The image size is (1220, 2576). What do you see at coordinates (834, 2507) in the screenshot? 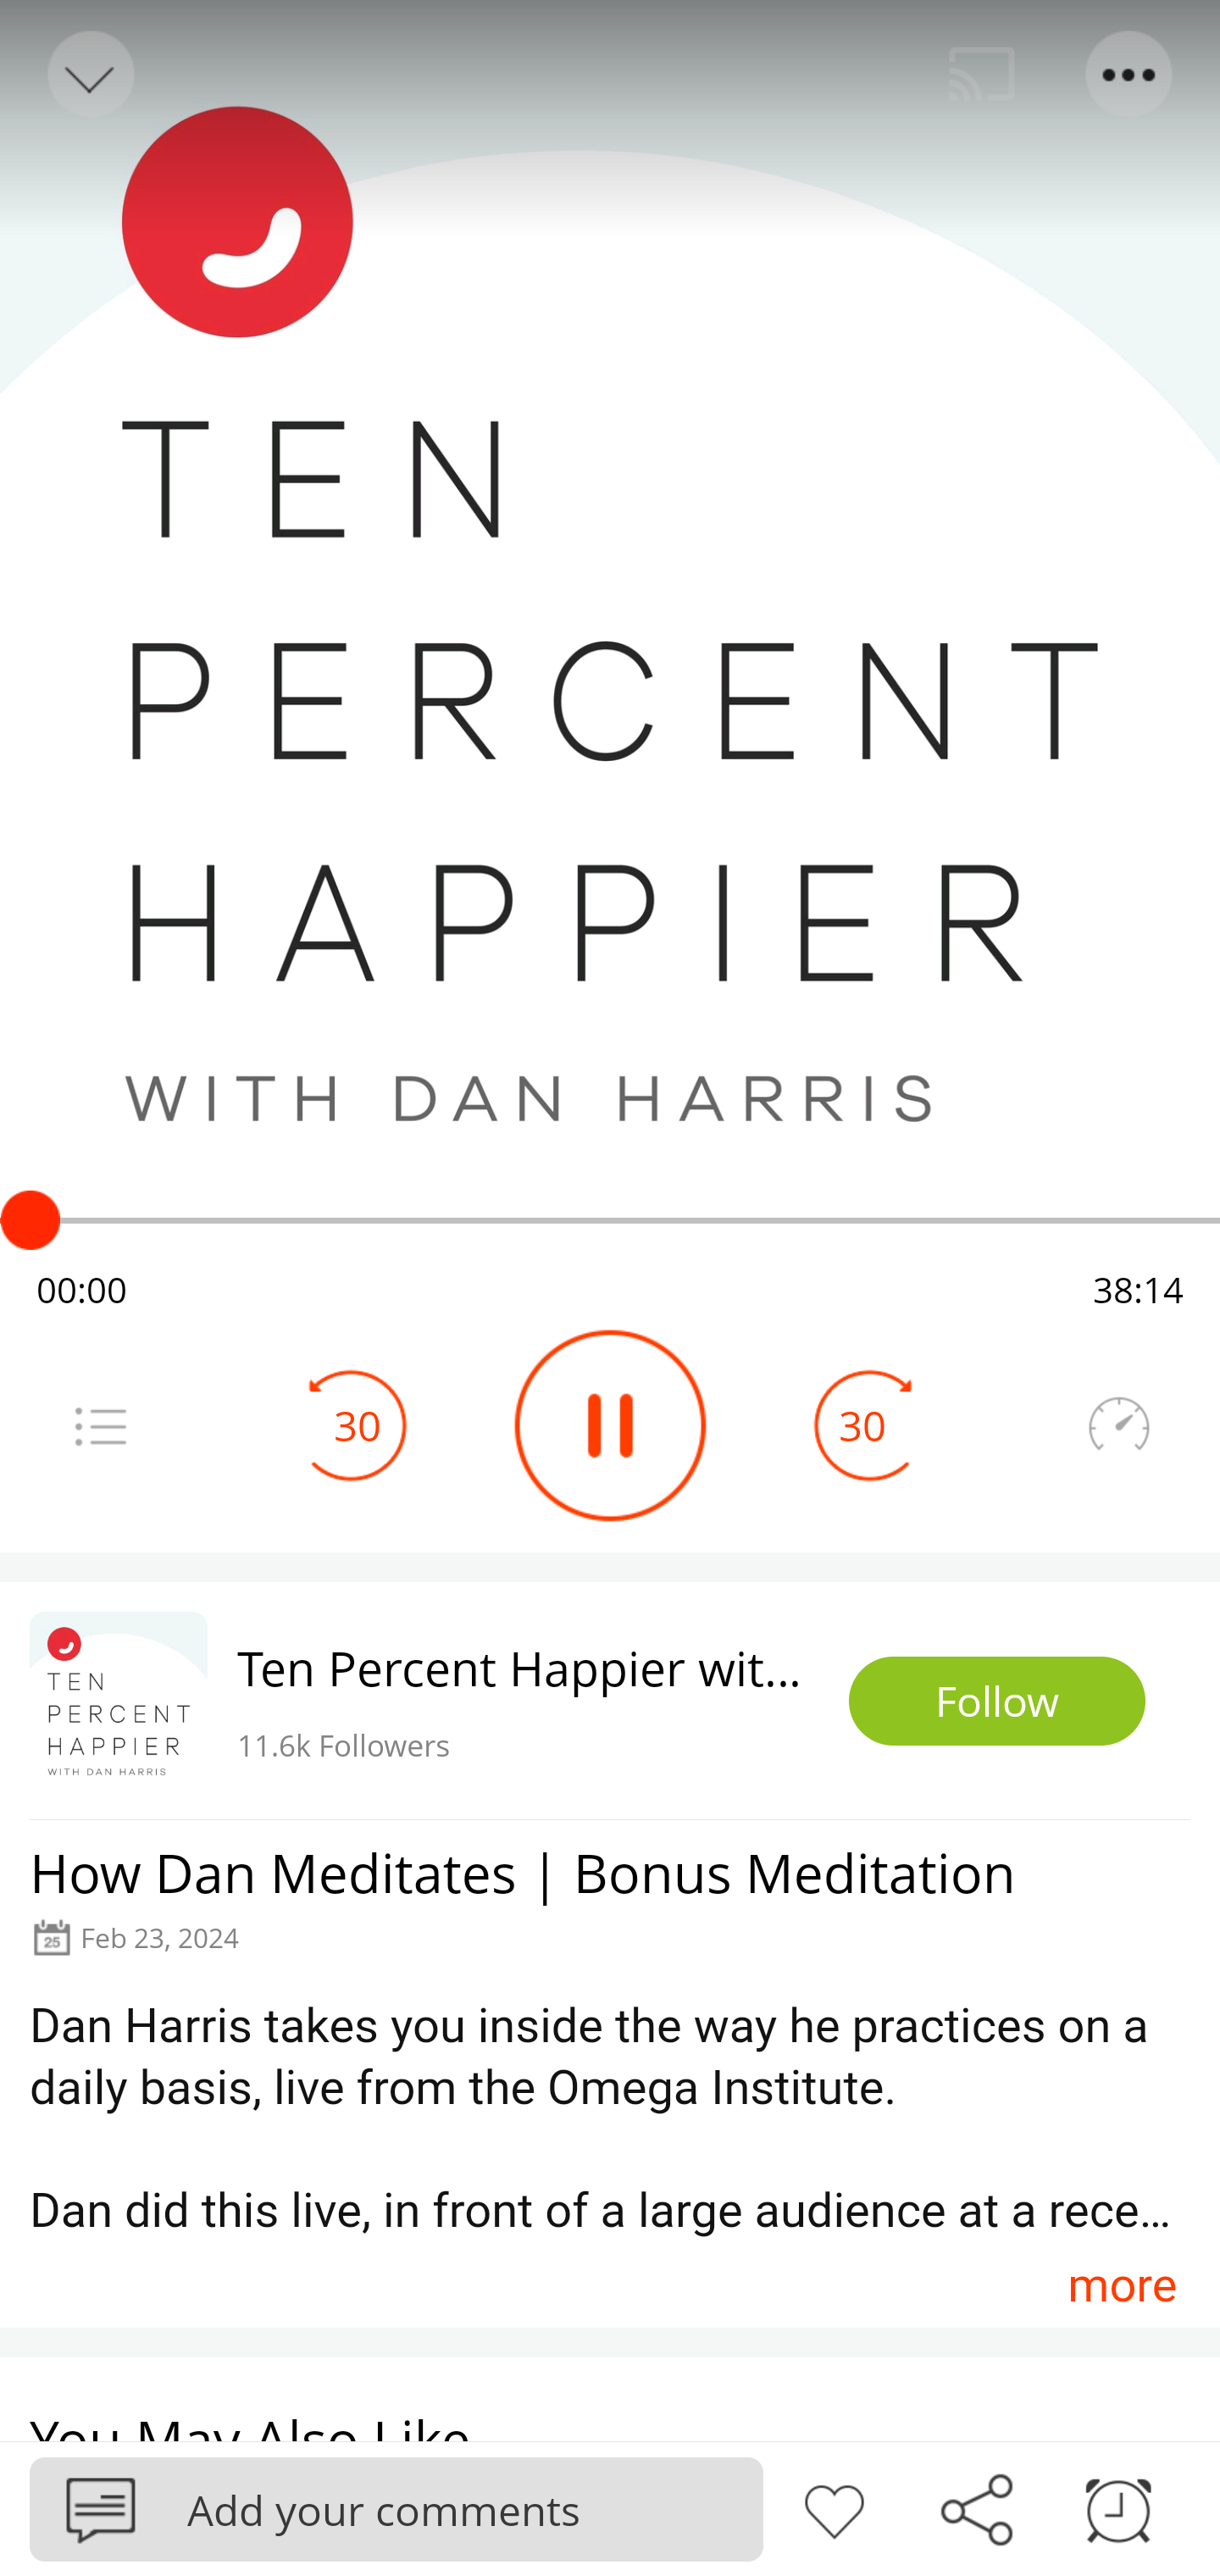
I see `Like` at bounding box center [834, 2507].